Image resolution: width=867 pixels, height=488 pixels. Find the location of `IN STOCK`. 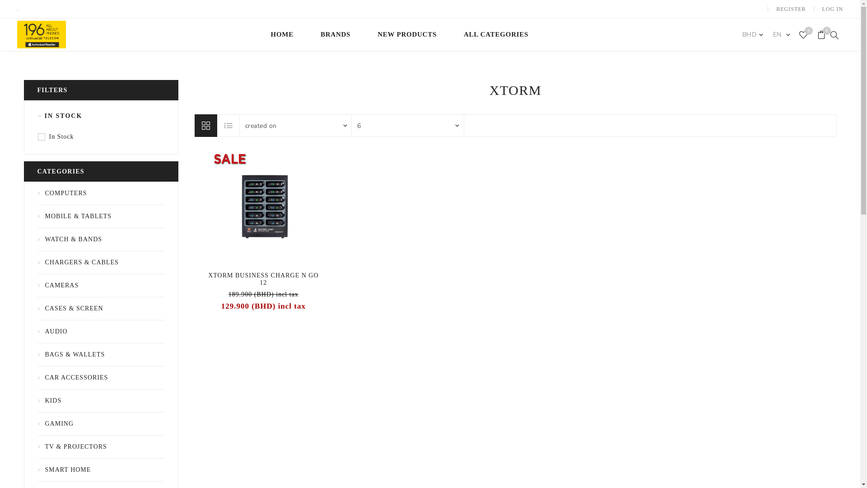

IN STOCK is located at coordinates (98, 116).